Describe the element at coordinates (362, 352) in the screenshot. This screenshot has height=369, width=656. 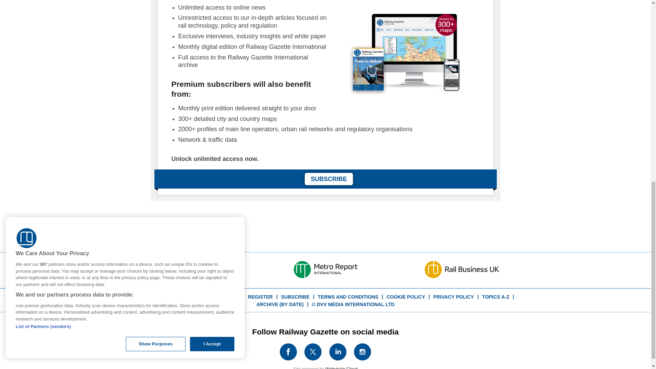
I see `Connect with us on Instagram` at that location.